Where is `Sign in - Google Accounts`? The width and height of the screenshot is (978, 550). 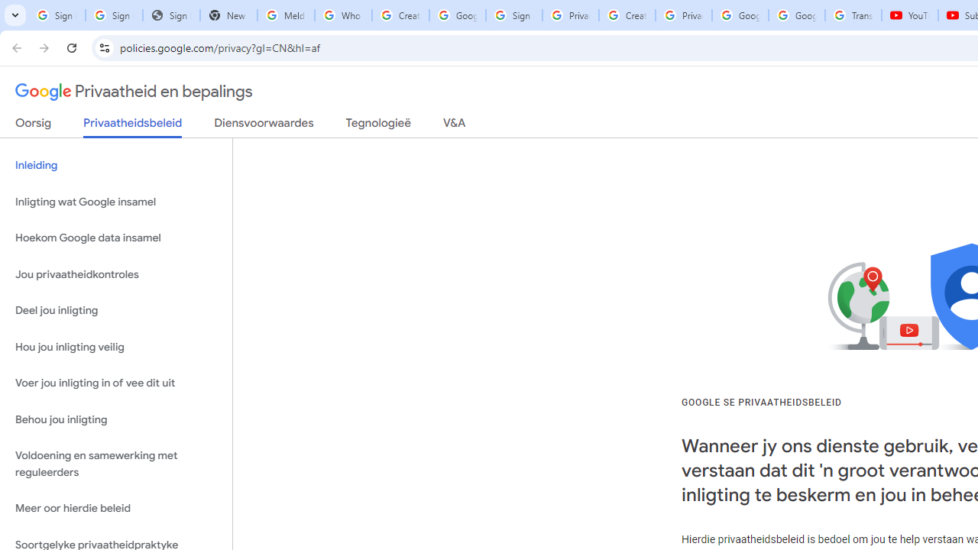 Sign in - Google Accounts is located at coordinates (113, 15).